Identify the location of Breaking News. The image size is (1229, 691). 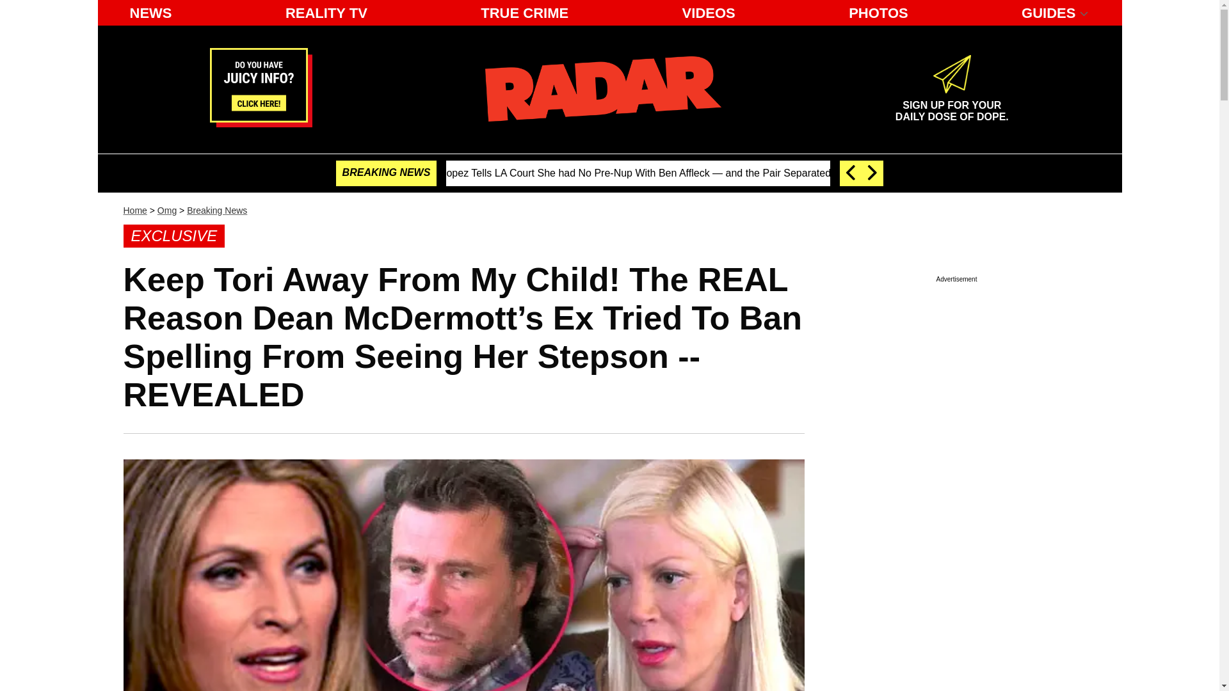
(525, 13).